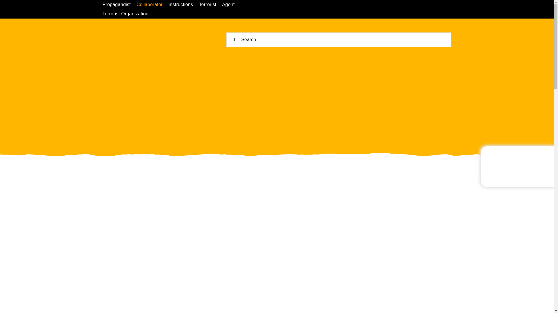 This screenshot has height=313, width=558. I want to click on Propagandist, so click(119, 5).